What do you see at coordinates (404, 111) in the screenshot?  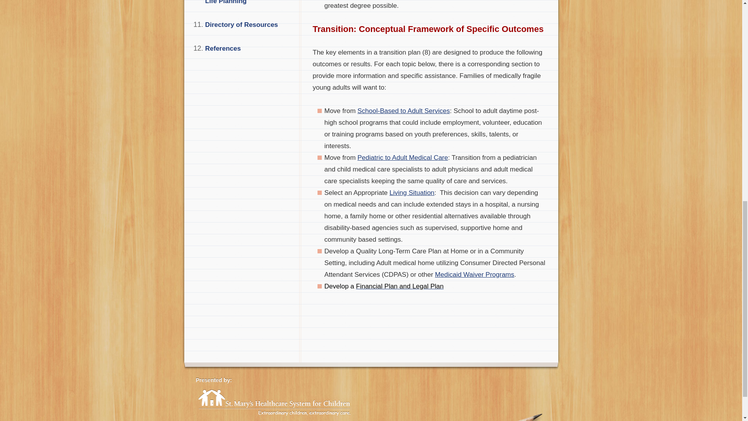 I see `School Transition Process` at bounding box center [404, 111].